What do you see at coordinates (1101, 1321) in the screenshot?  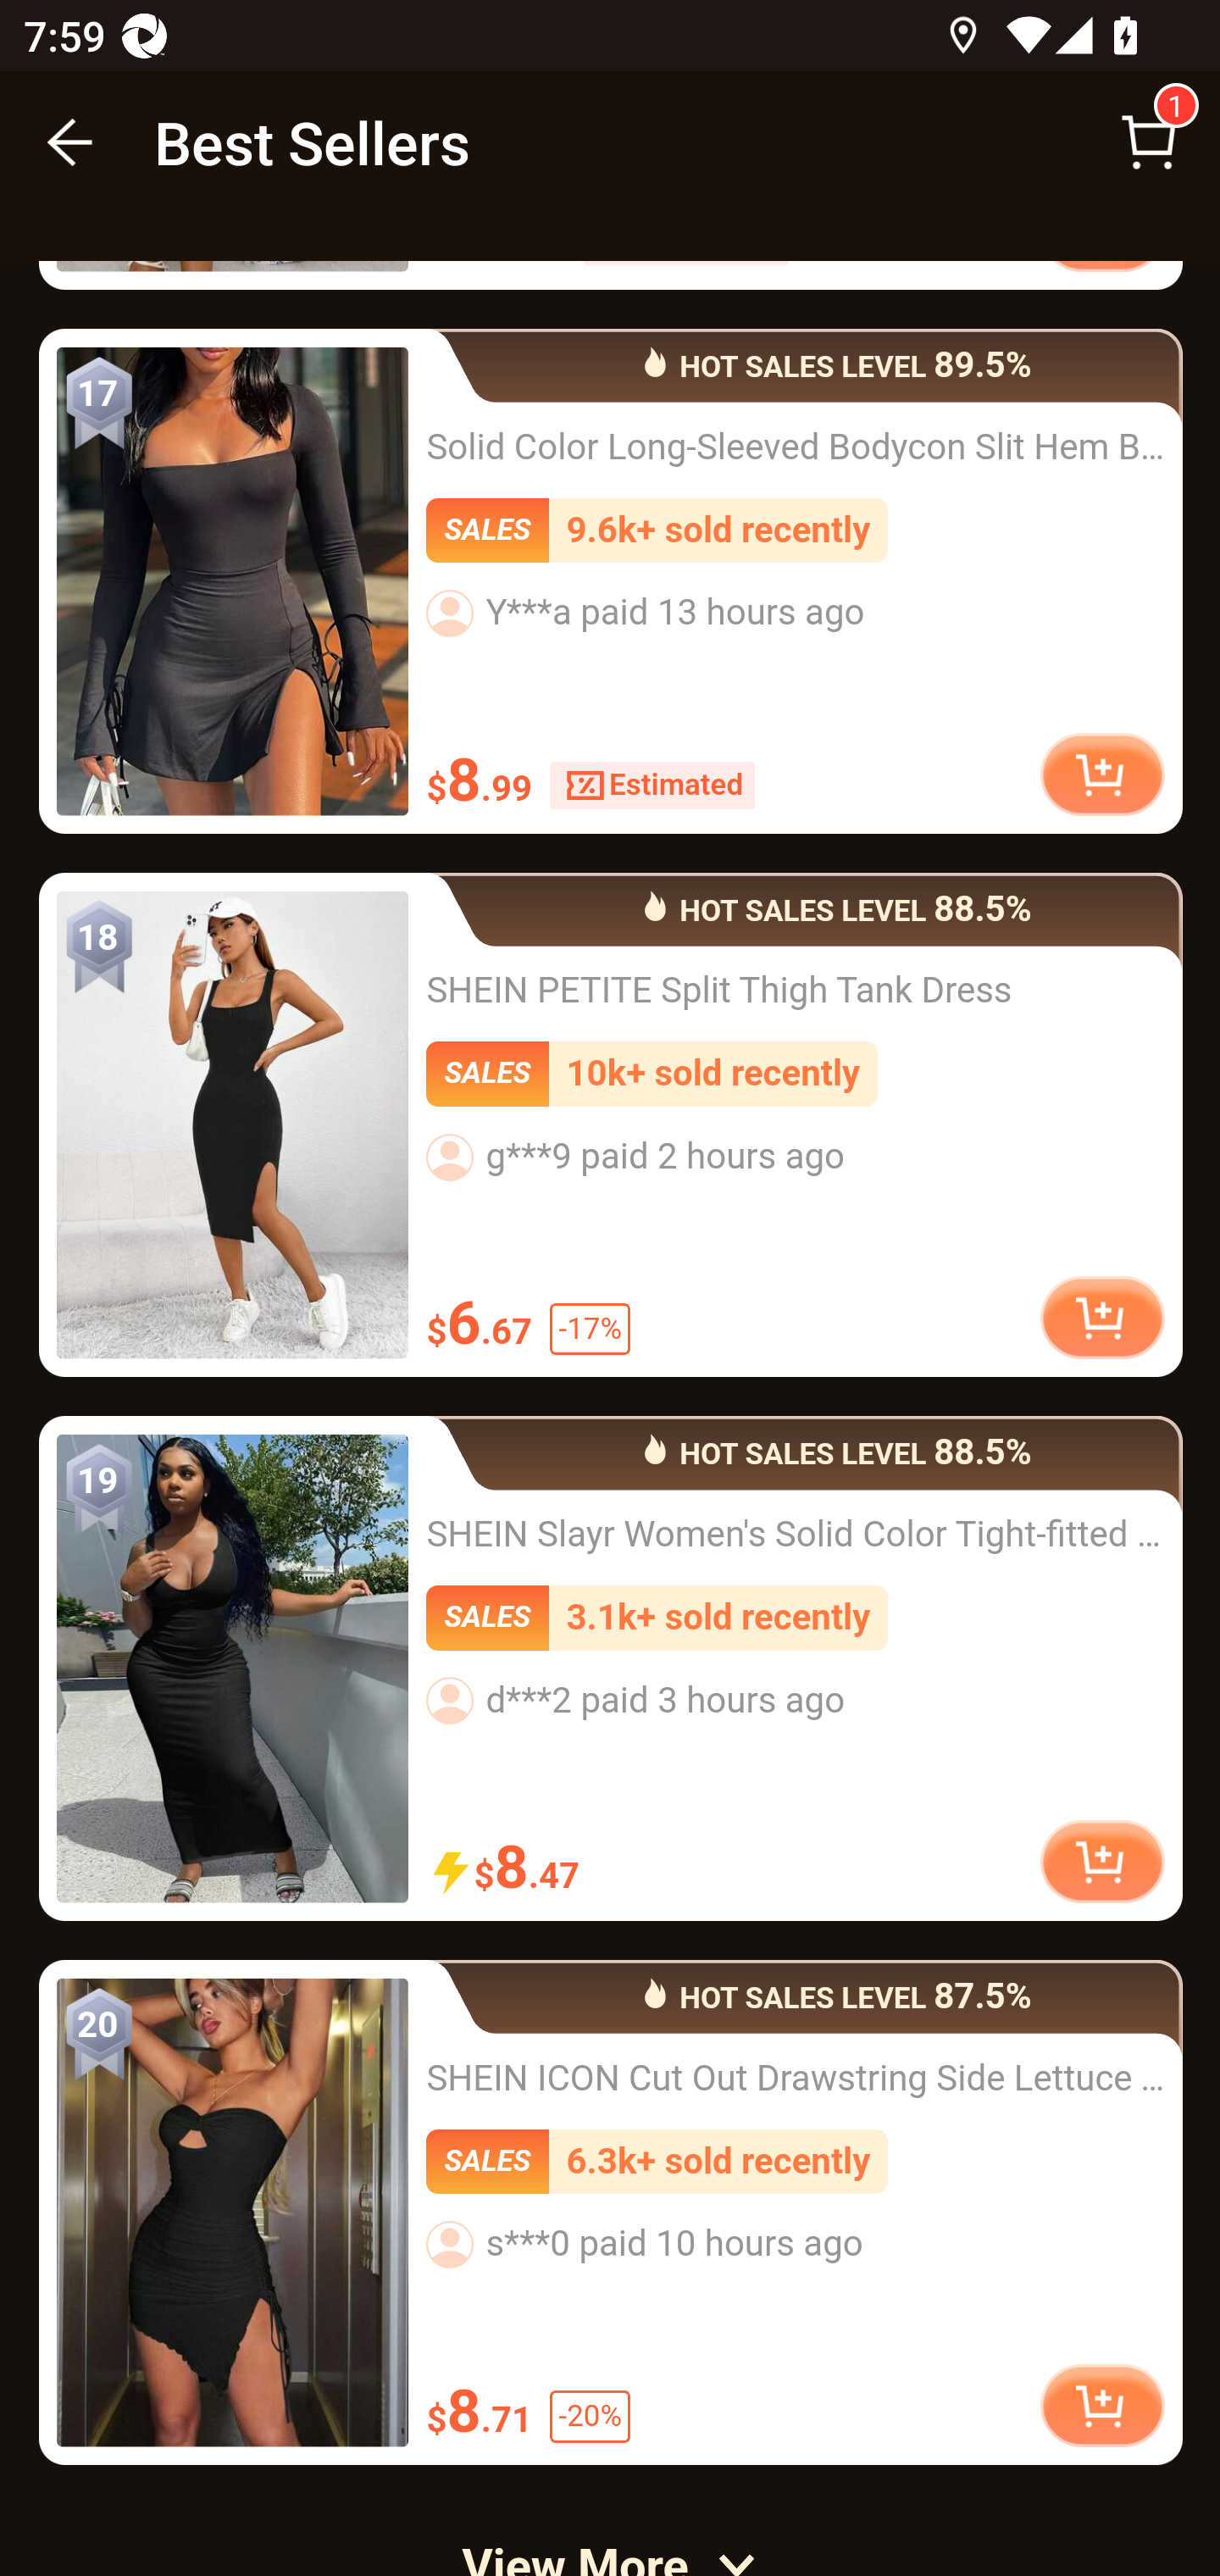 I see `add to cart` at bounding box center [1101, 1321].